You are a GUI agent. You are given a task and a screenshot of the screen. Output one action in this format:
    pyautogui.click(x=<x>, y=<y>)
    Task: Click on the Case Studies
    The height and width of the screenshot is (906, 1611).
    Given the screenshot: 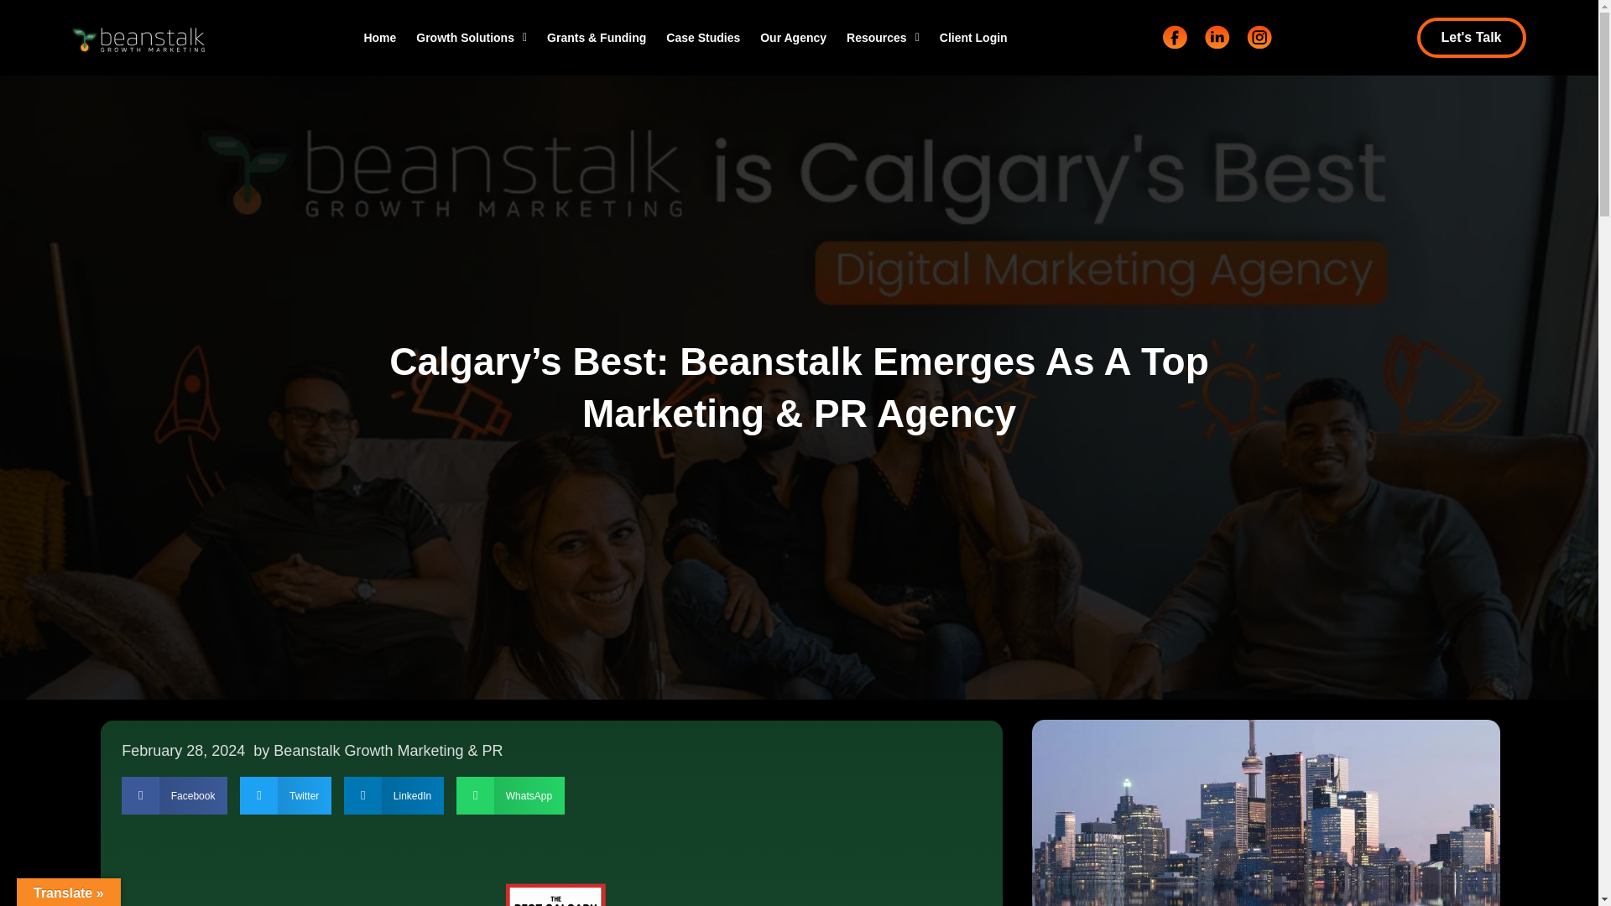 What is the action you would take?
    pyautogui.click(x=703, y=37)
    